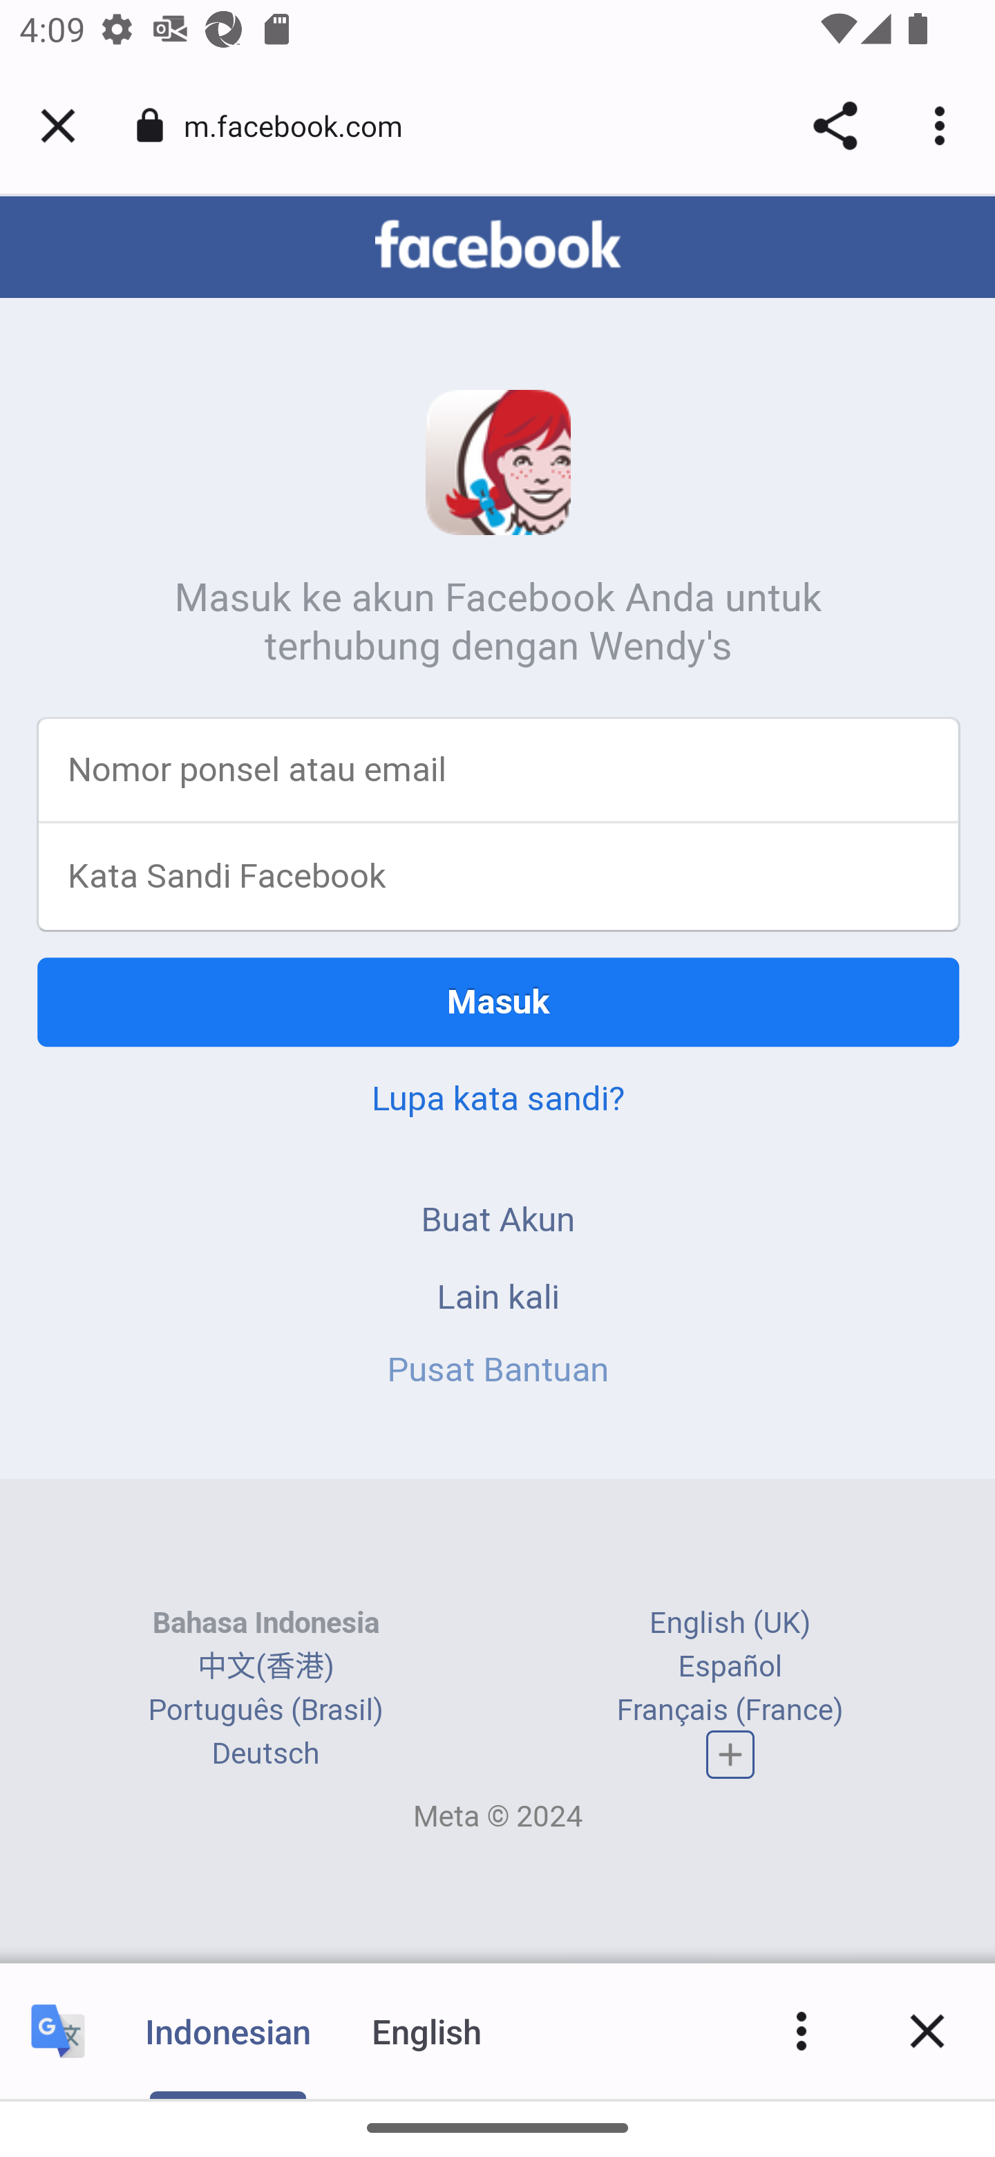  Describe the element at coordinates (835, 126) in the screenshot. I see `Share` at that location.